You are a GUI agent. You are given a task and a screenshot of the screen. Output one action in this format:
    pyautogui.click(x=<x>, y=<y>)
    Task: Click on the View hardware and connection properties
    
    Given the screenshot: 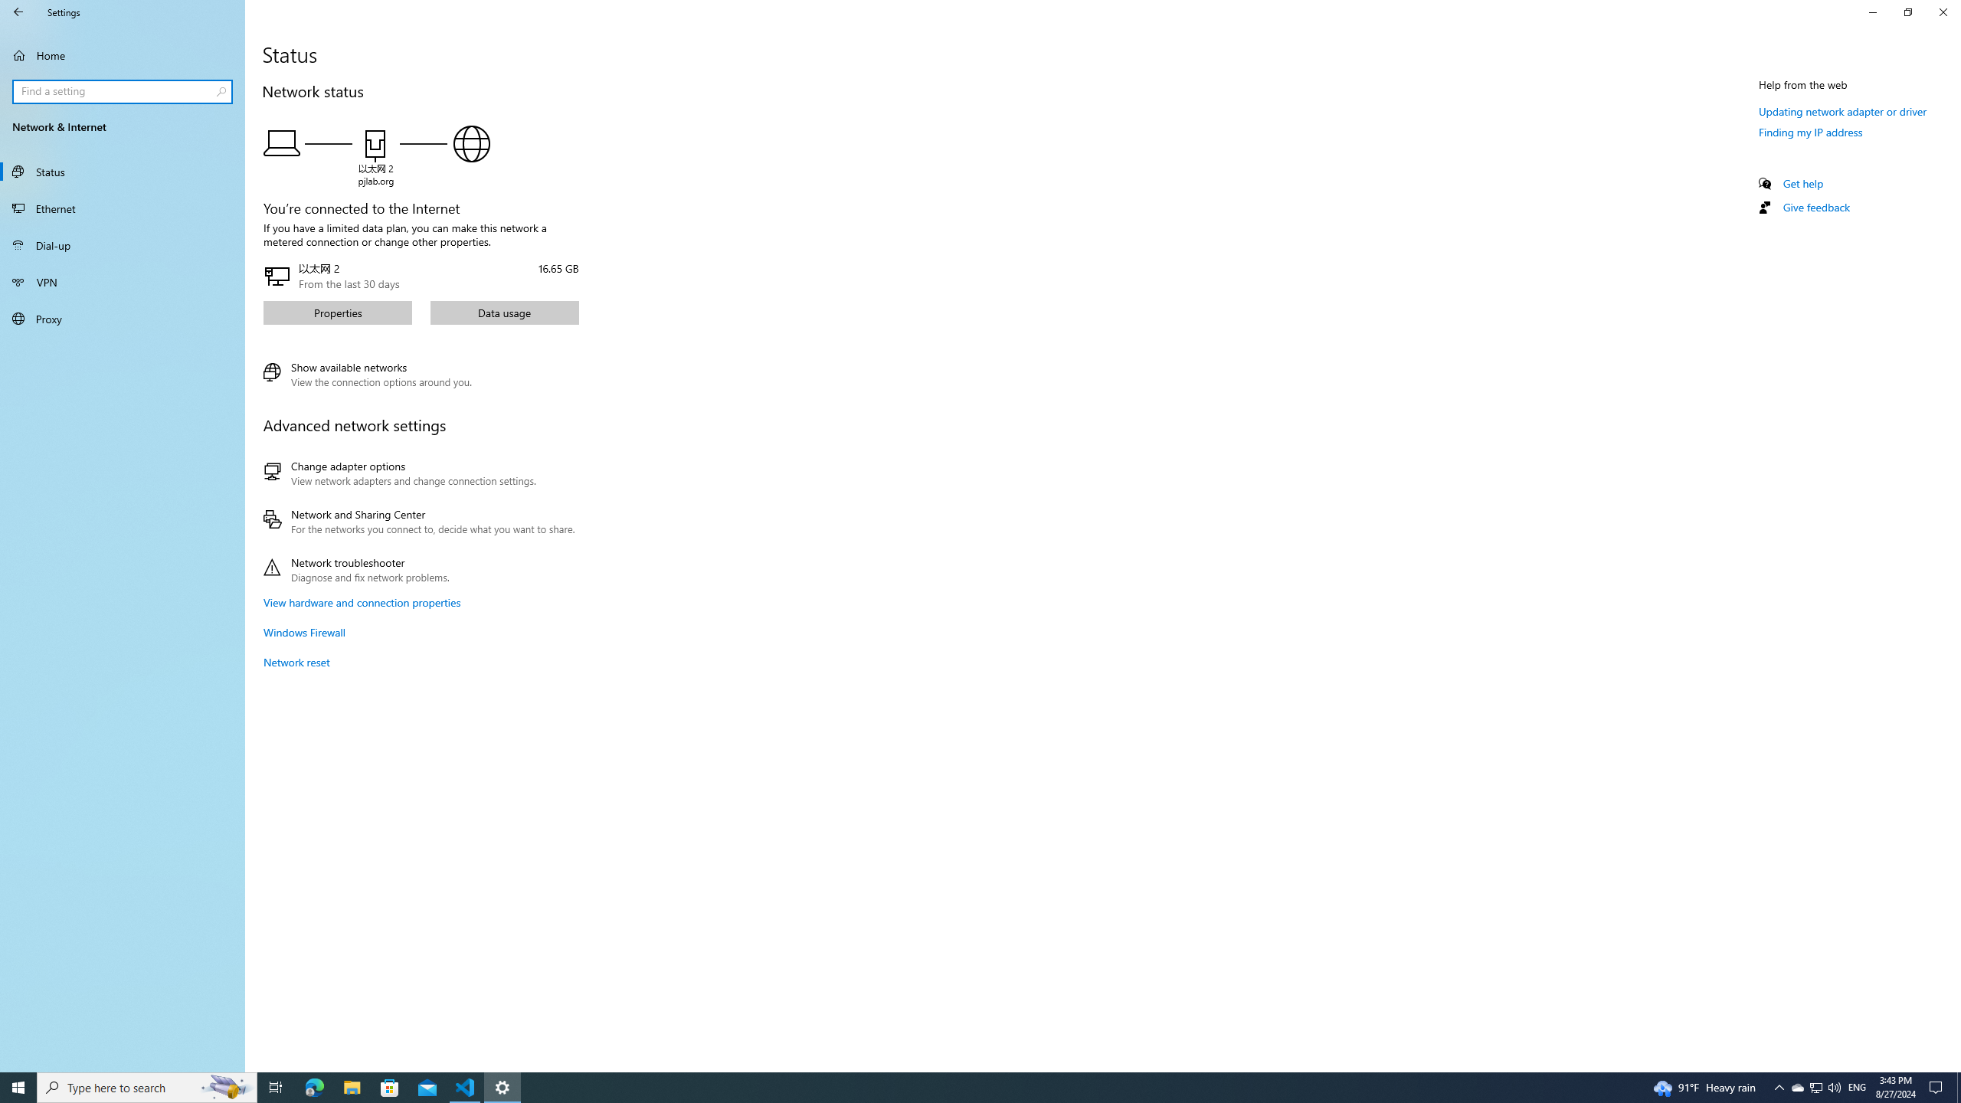 What is the action you would take?
    pyautogui.click(x=362, y=602)
    